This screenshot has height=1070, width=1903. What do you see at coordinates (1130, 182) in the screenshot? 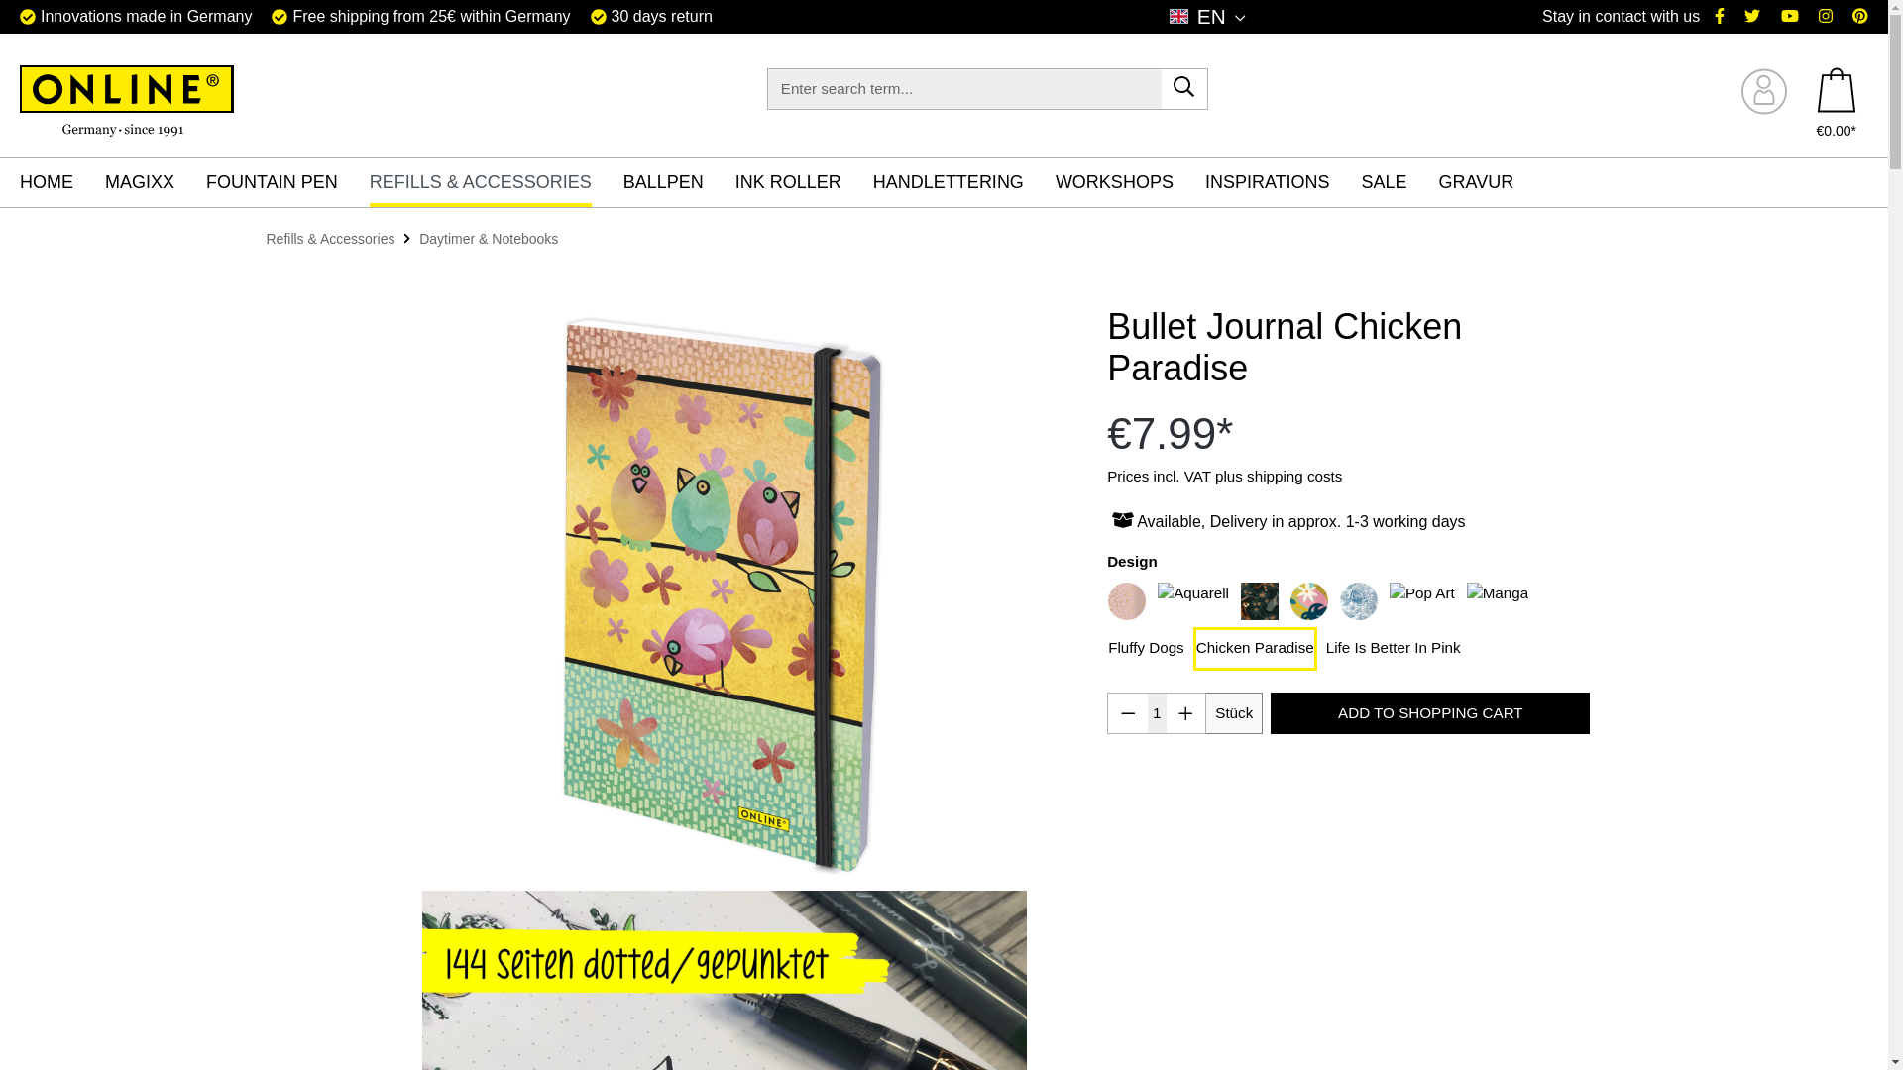
I see `WORKSHOPS` at bounding box center [1130, 182].